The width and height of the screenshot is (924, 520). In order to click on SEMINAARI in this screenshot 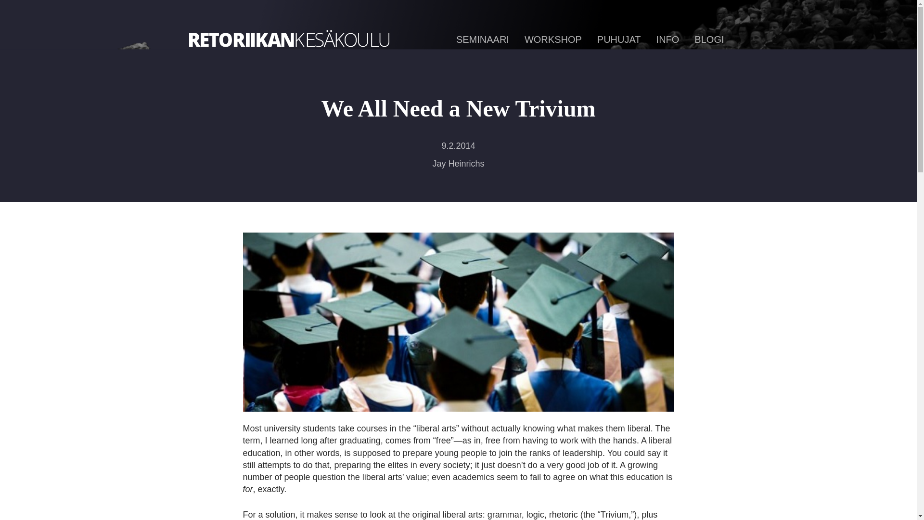, I will do `click(482, 39)`.